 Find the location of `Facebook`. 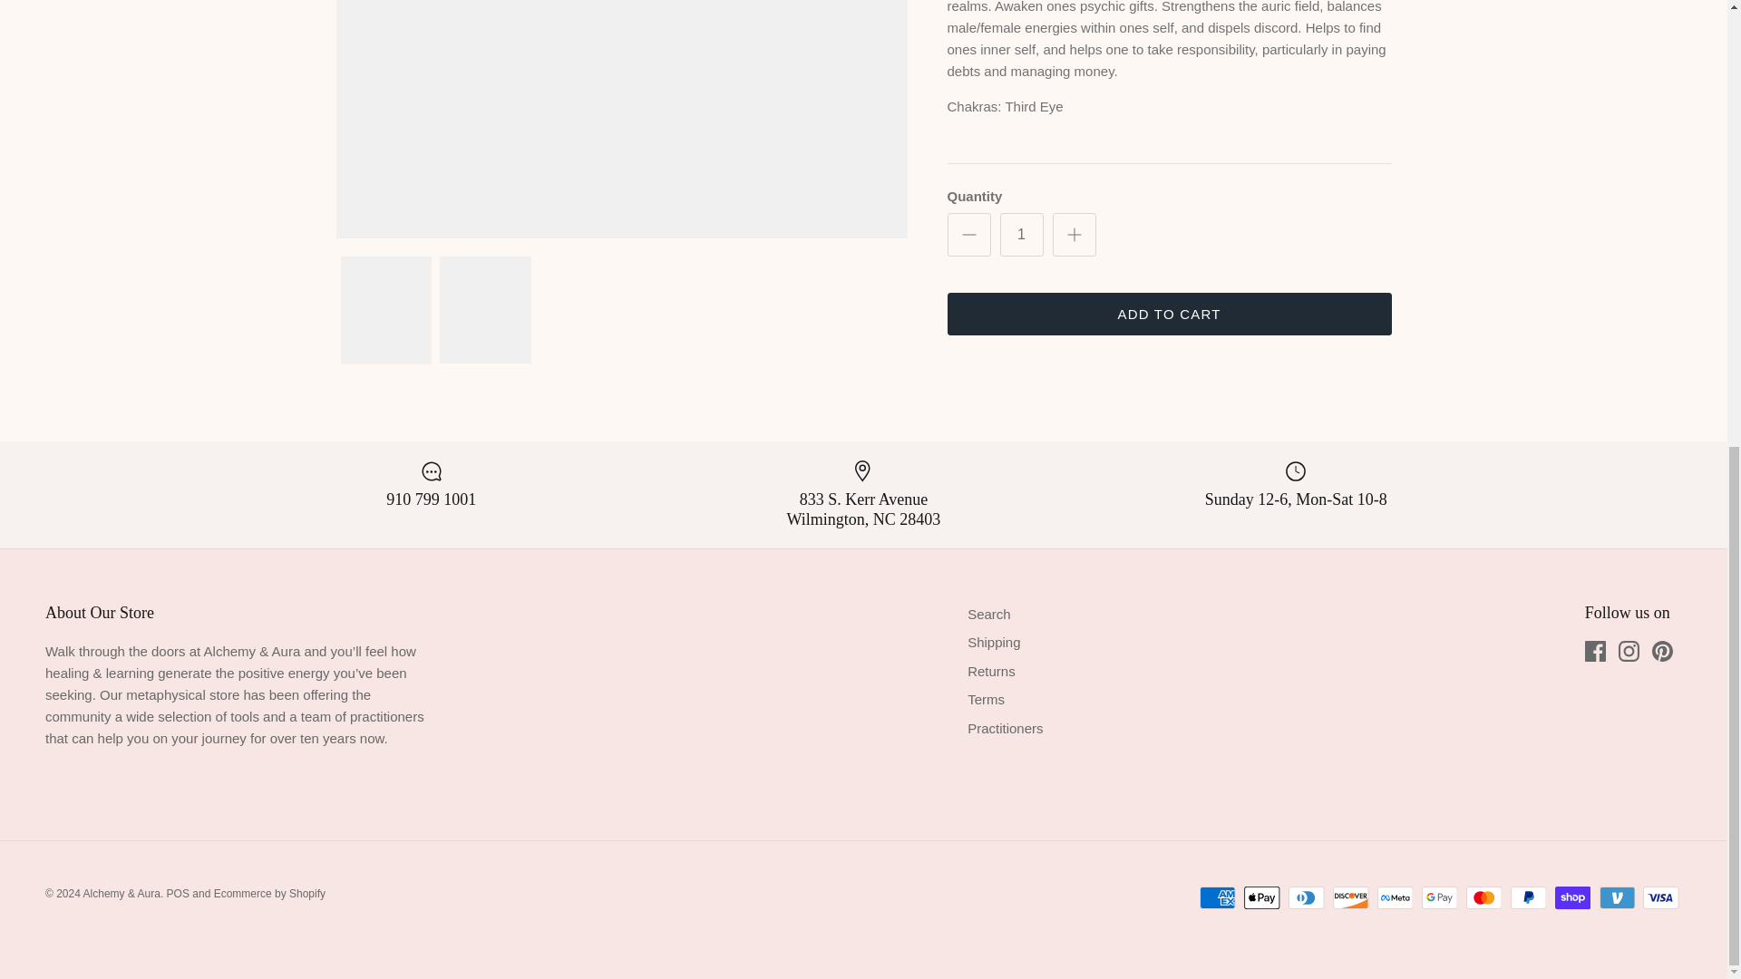

Facebook is located at coordinates (1594, 651).